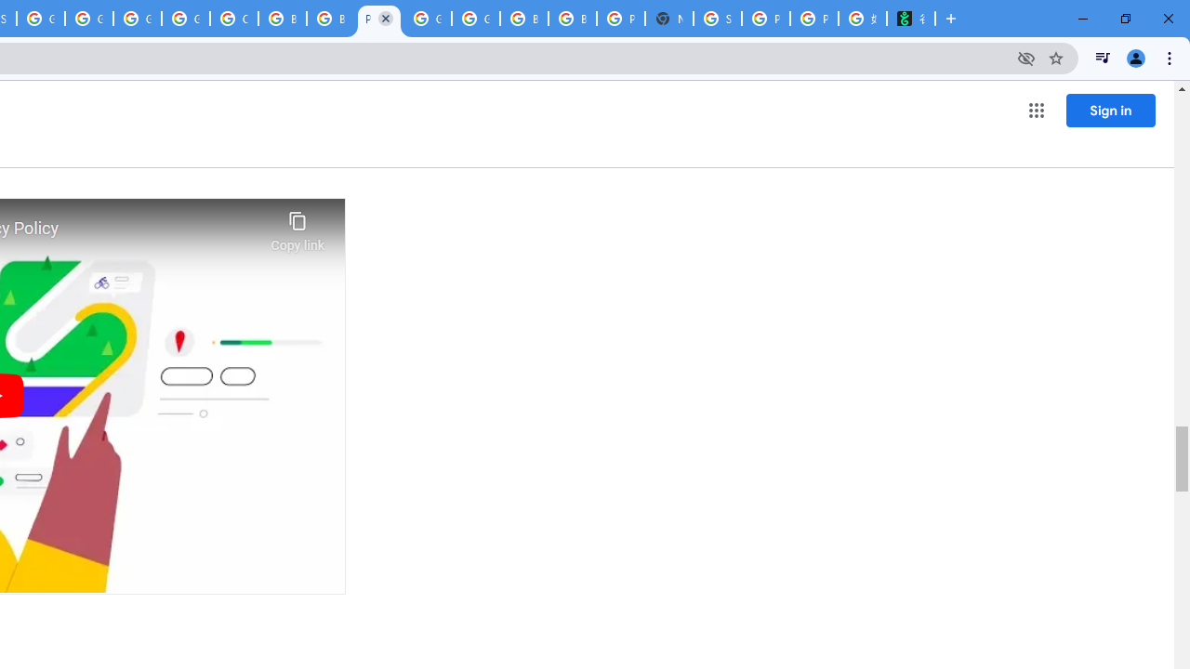 This screenshot has width=1190, height=669. Describe the element at coordinates (669, 19) in the screenshot. I see `New Tab` at that location.